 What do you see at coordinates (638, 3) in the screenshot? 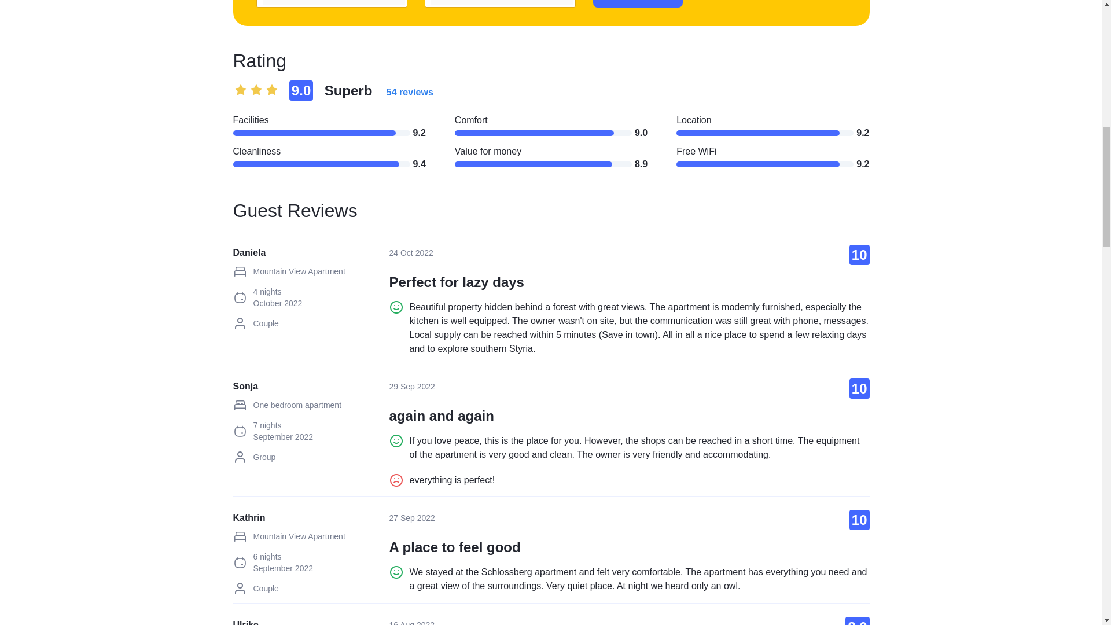
I see `Check prices` at bounding box center [638, 3].